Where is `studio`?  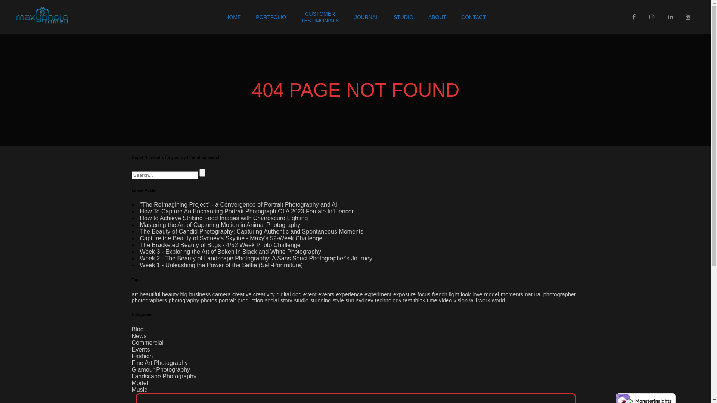 studio is located at coordinates (301, 300).